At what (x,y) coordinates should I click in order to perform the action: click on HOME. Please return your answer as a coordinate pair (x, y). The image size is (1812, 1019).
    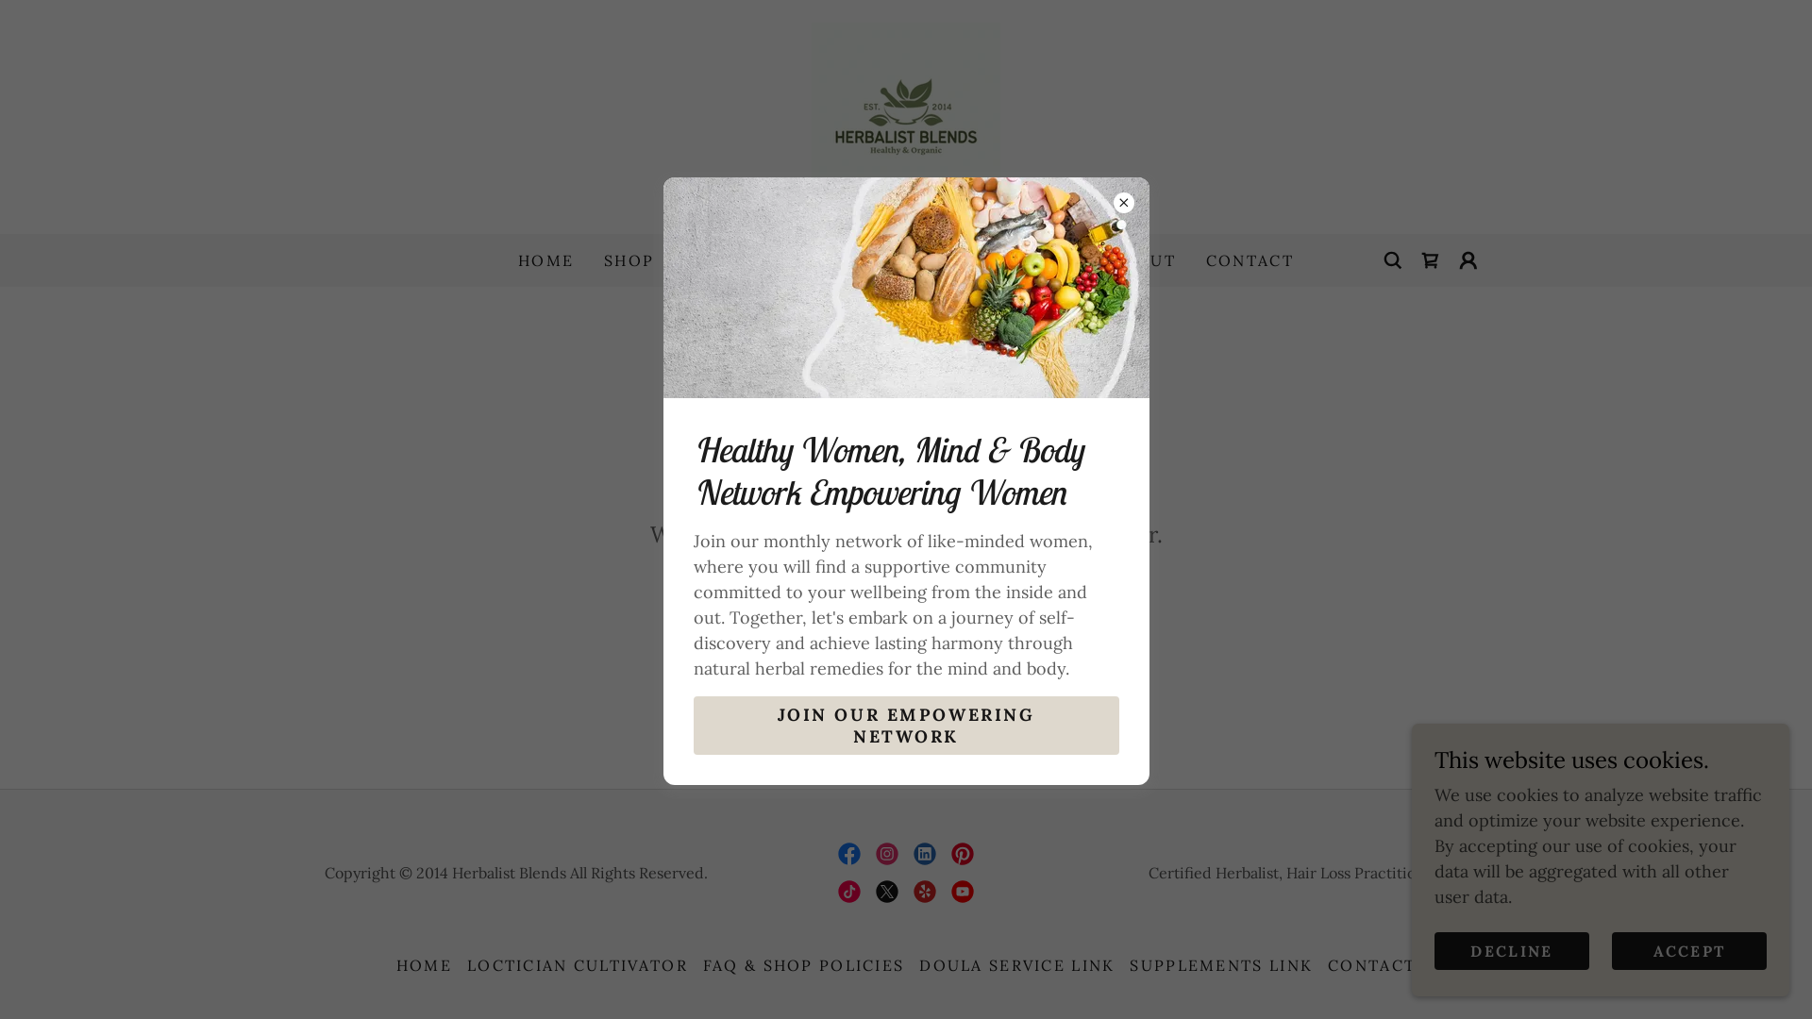
    Looking at the image, I should click on (425, 965).